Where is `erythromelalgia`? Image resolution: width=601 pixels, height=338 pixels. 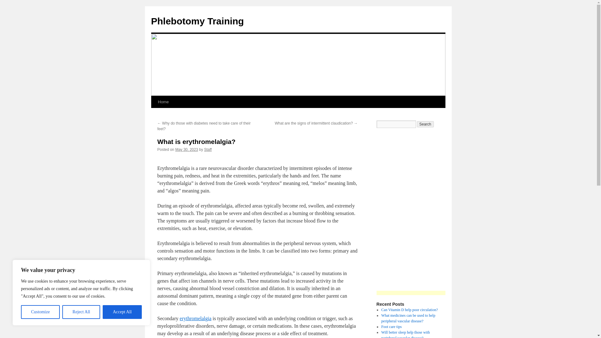 erythromelalgia is located at coordinates (195, 318).